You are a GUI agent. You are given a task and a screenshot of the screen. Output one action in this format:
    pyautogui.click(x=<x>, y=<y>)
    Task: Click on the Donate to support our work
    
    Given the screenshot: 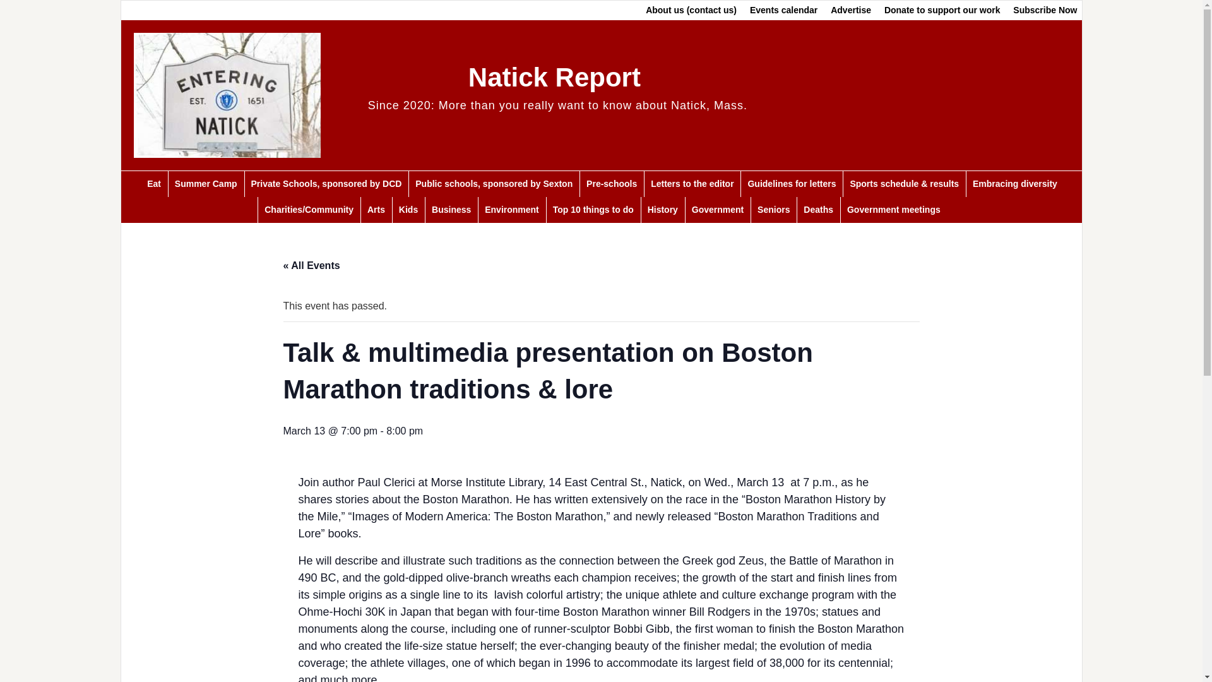 What is the action you would take?
    pyautogui.click(x=942, y=10)
    